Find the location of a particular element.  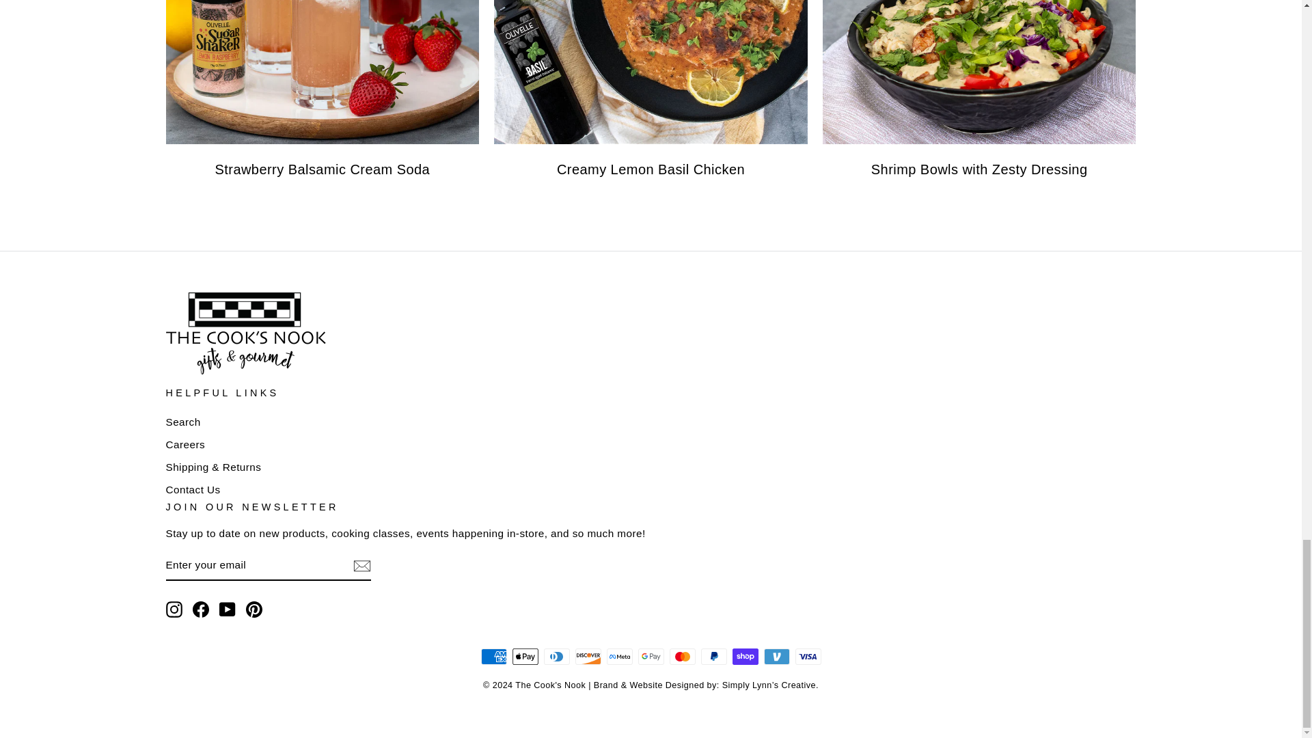

instagram is located at coordinates (174, 610).